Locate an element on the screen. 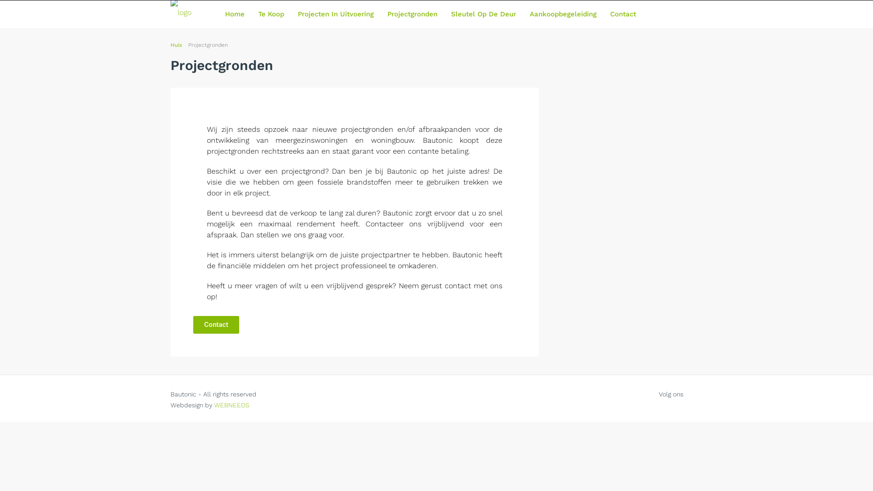  Sleutel Op De Deur is located at coordinates (483, 14).